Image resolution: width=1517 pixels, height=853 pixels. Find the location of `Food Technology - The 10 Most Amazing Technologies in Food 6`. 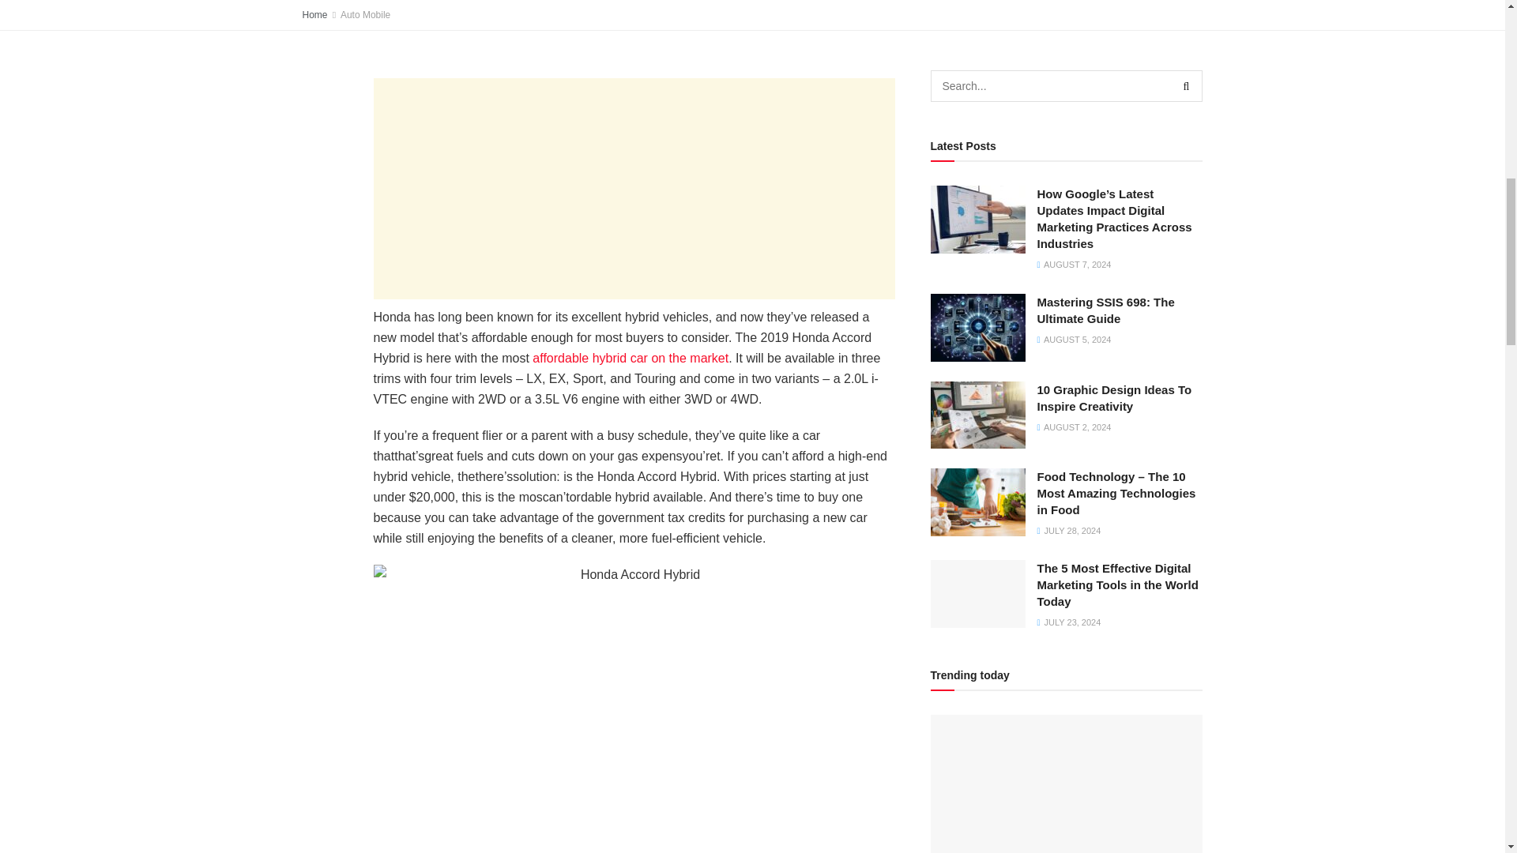

Food Technology - The 10 Most Amazing Technologies in Food 6 is located at coordinates (978, 502).